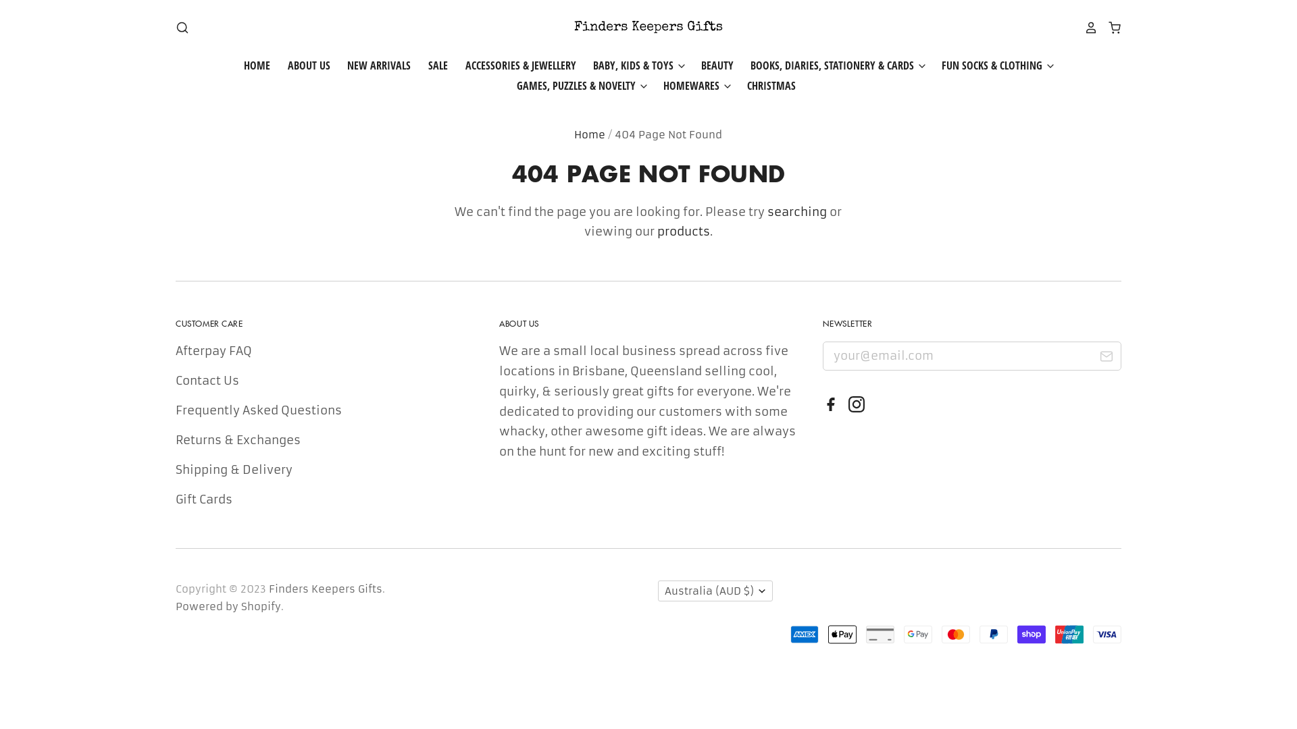 The width and height of the screenshot is (1297, 729). I want to click on Returns & Exchanges, so click(238, 440).